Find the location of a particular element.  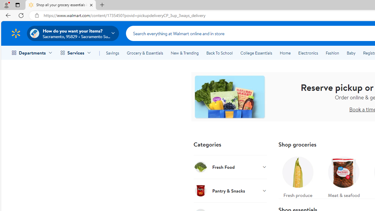

College Essentials is located at coordinates (256, 53).